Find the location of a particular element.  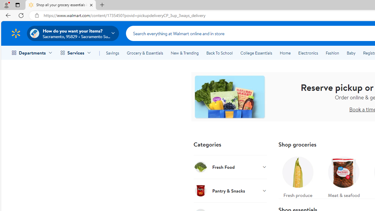

College Essentials is located at coordinates (256, 53).